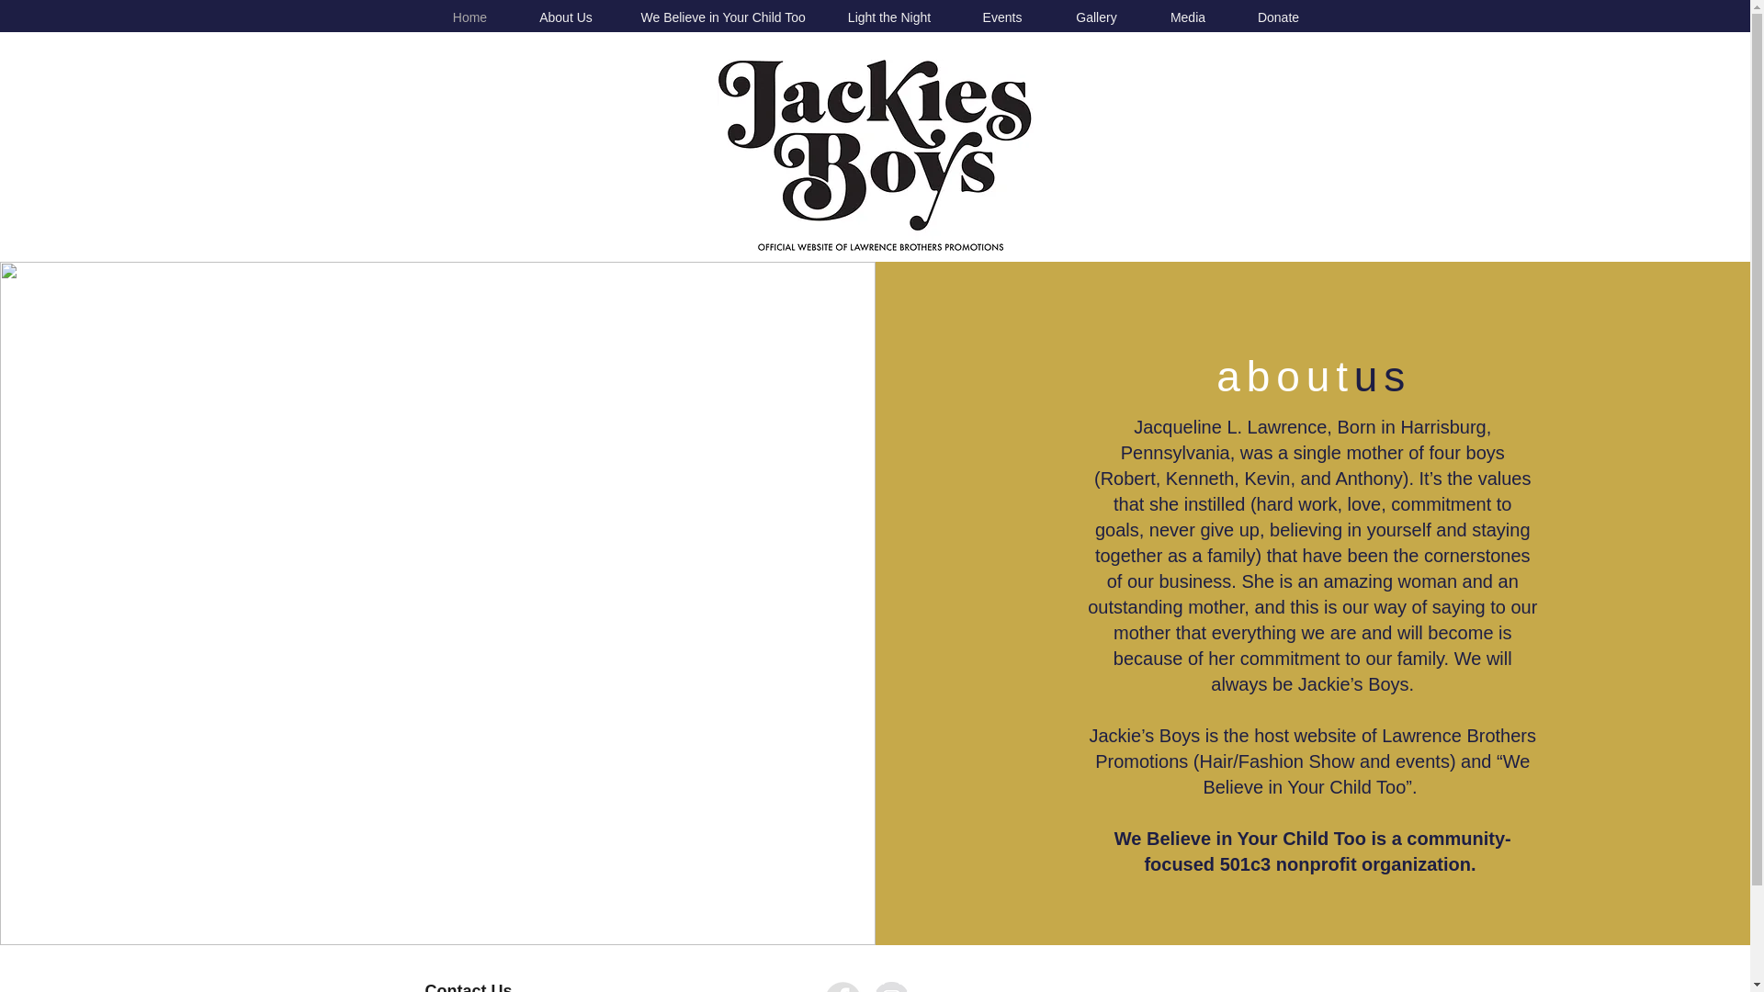 The width and height of the screenshot is (1764, 992). I want to click on Events, so click(1001, 17).